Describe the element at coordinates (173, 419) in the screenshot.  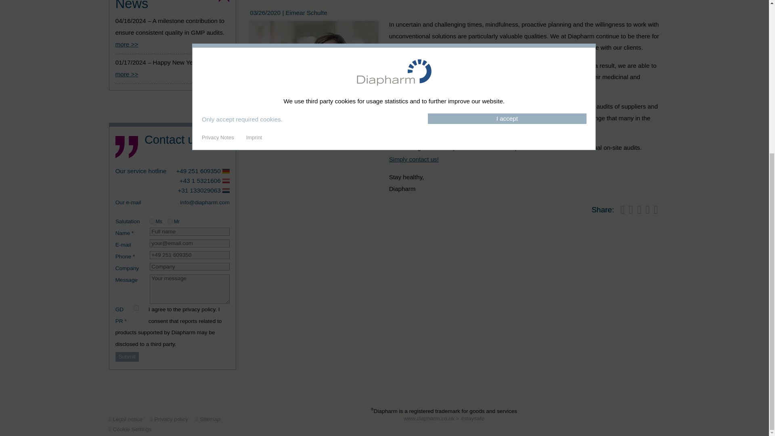
I see `Privacy policy` at that location.